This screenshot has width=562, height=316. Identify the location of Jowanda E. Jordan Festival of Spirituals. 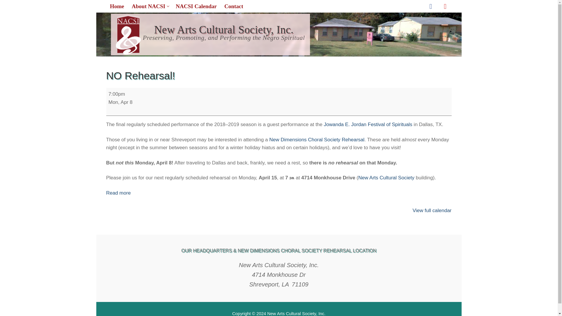
(368, 124).